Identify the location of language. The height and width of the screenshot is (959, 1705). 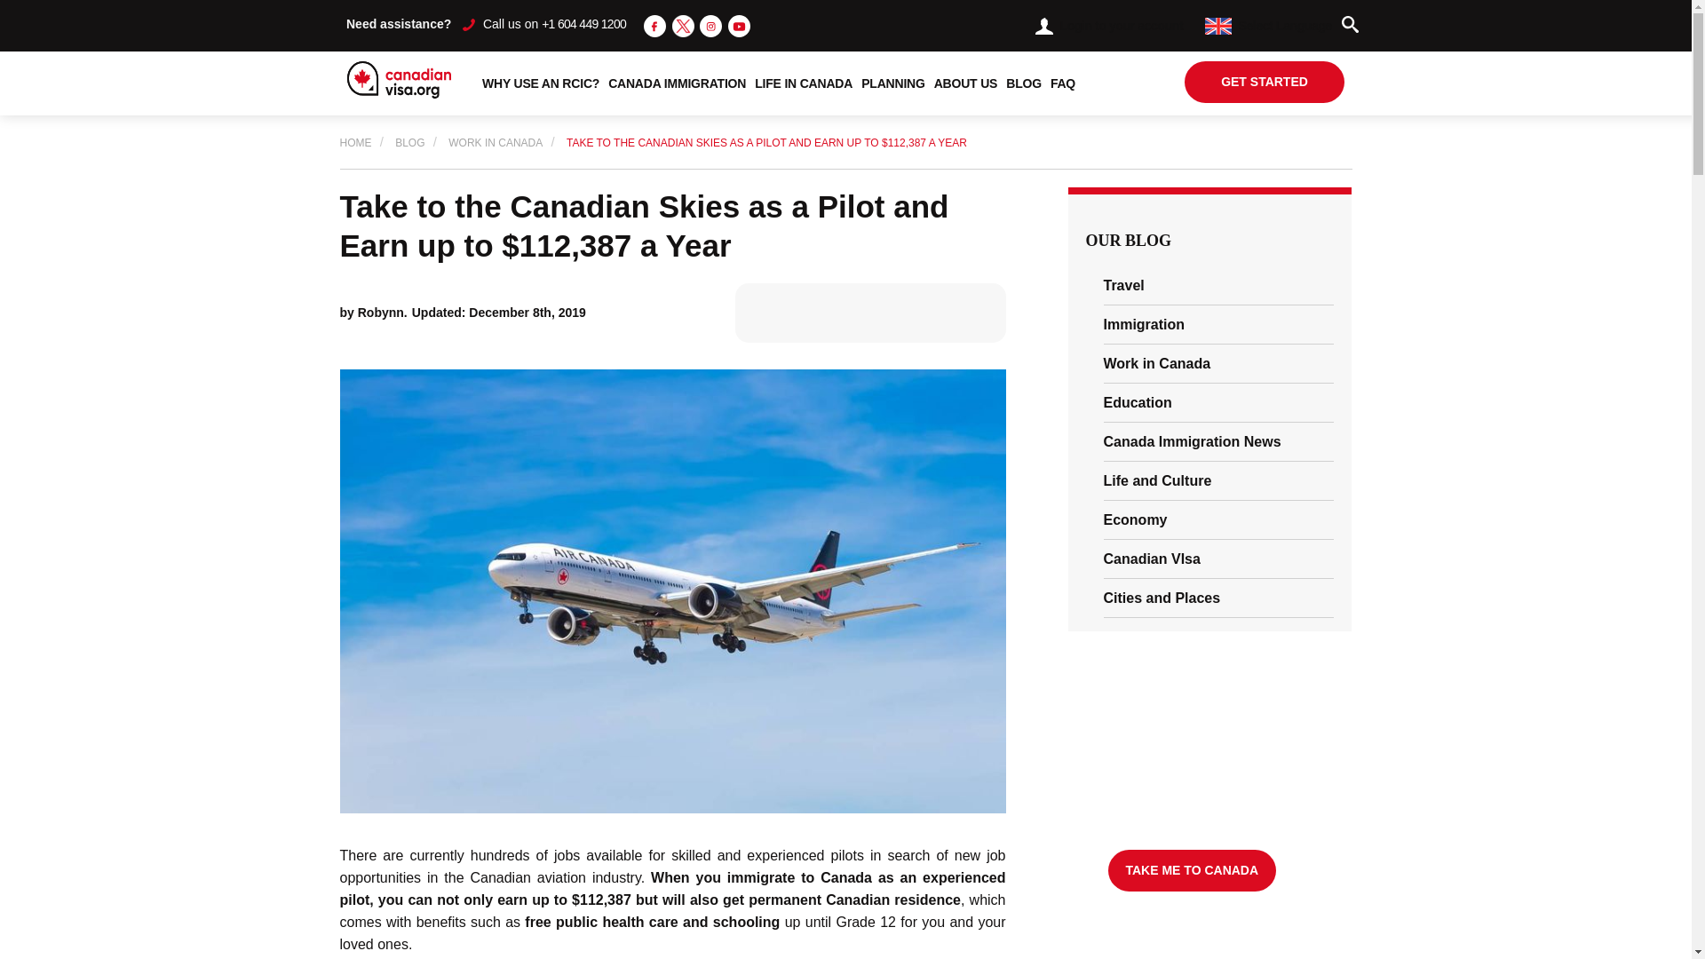
(1218, 26).